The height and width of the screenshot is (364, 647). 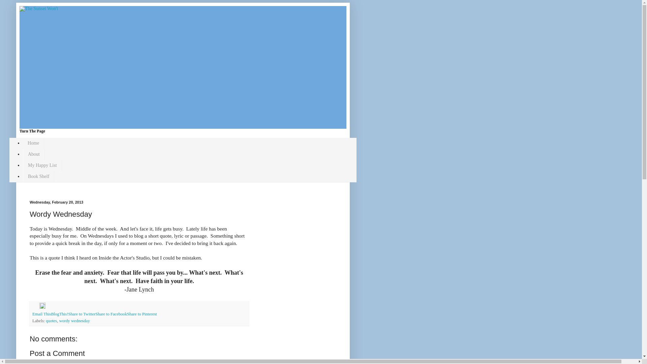 What do you see at coordinates (82, 314) in the screenshot?
I see `Share to Twitter` at bounding box center [82, 314].